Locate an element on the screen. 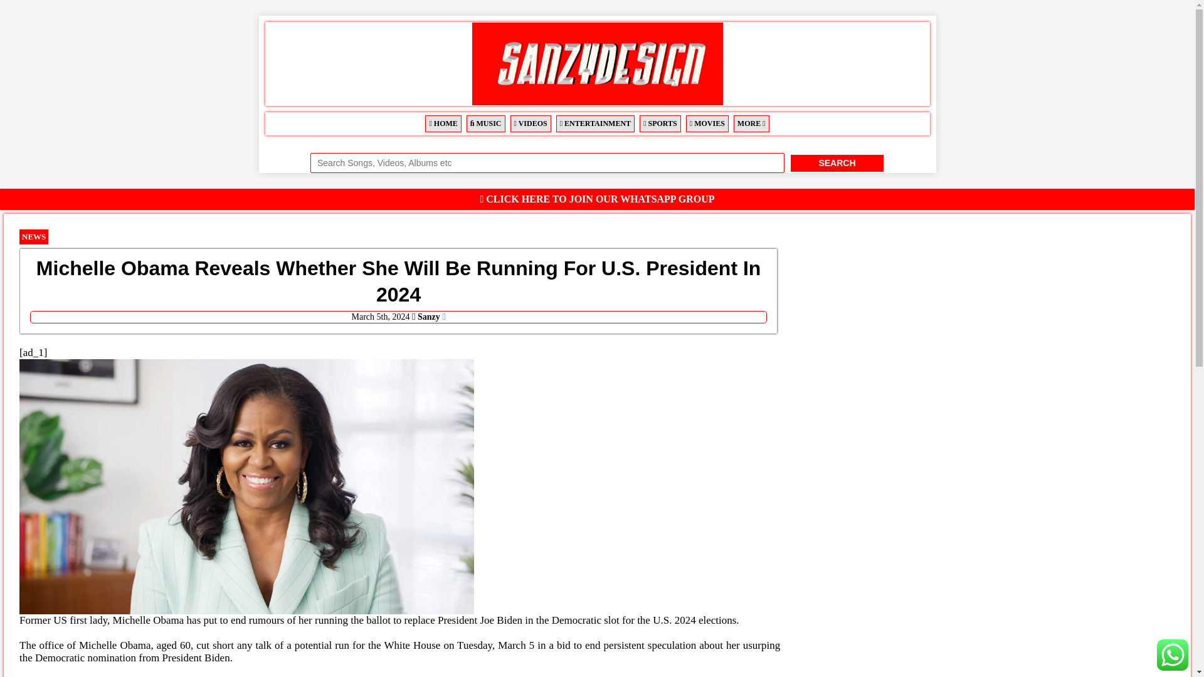  MORE is located at coordinates (751, 123).